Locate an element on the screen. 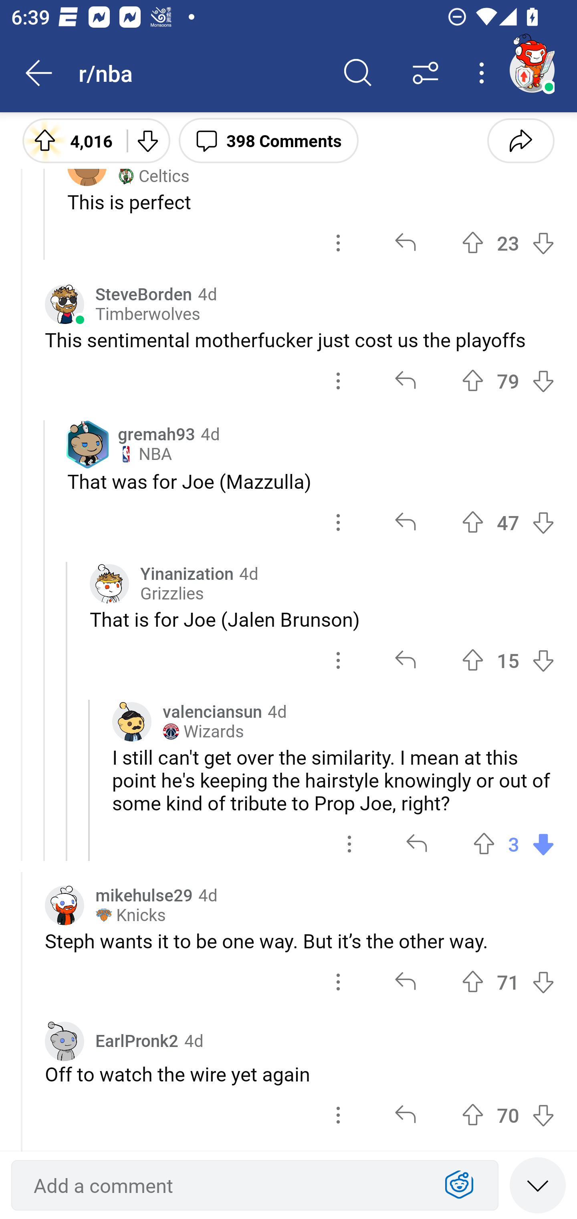 The height and width of the screenshot is (1219, 577). Custom avatar is located at coordinates (109, 584).